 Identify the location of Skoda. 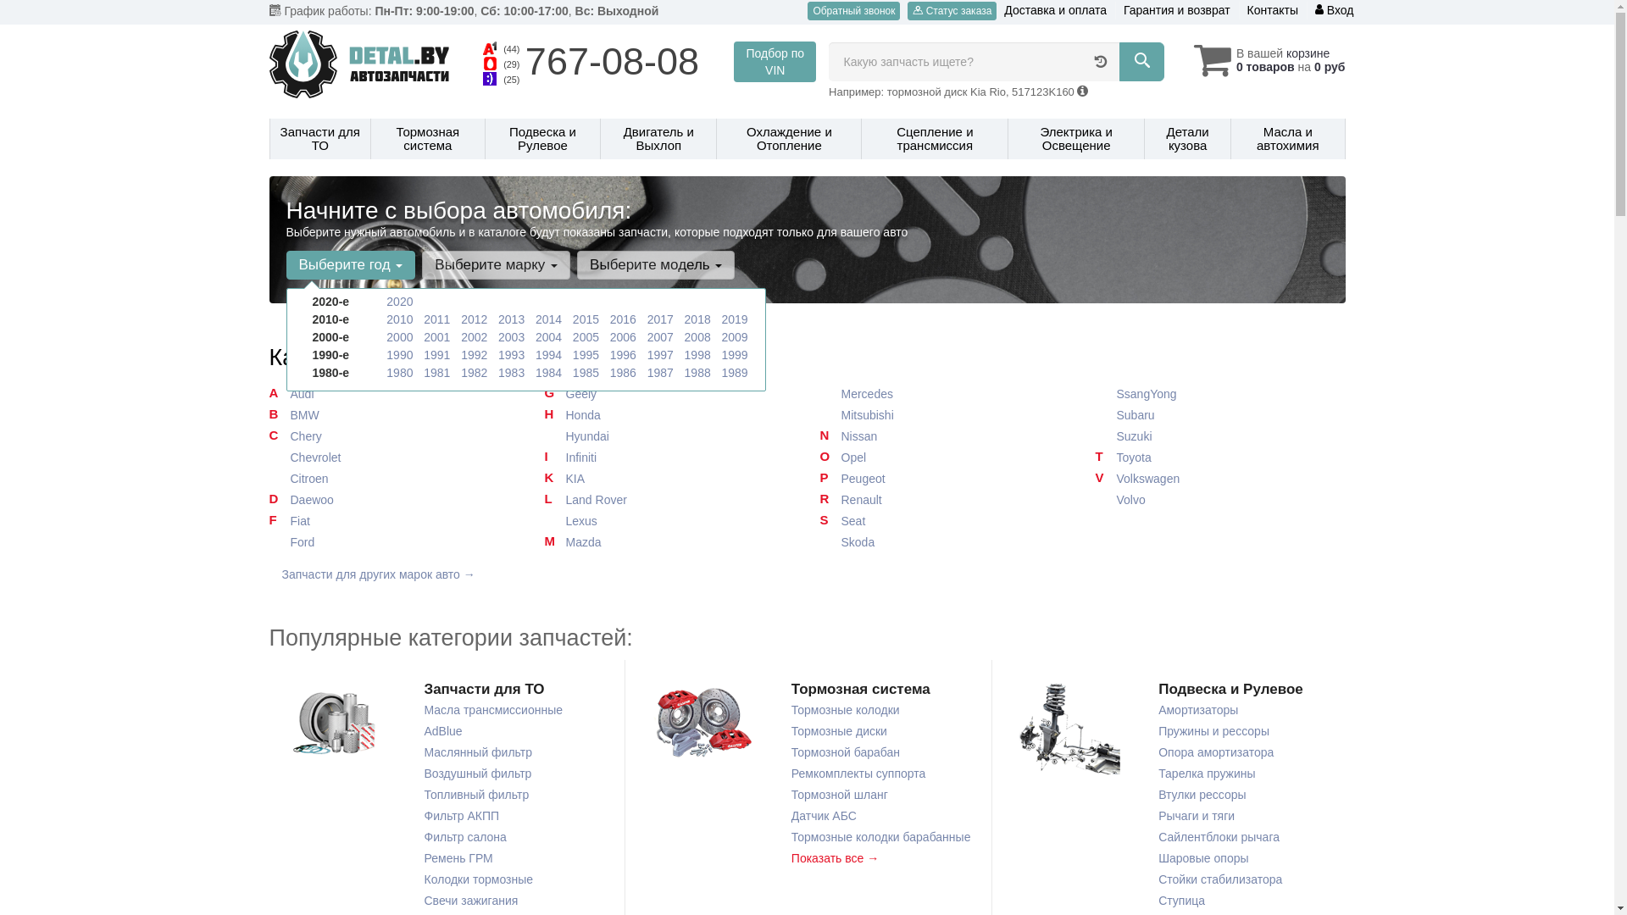
(946, 542).